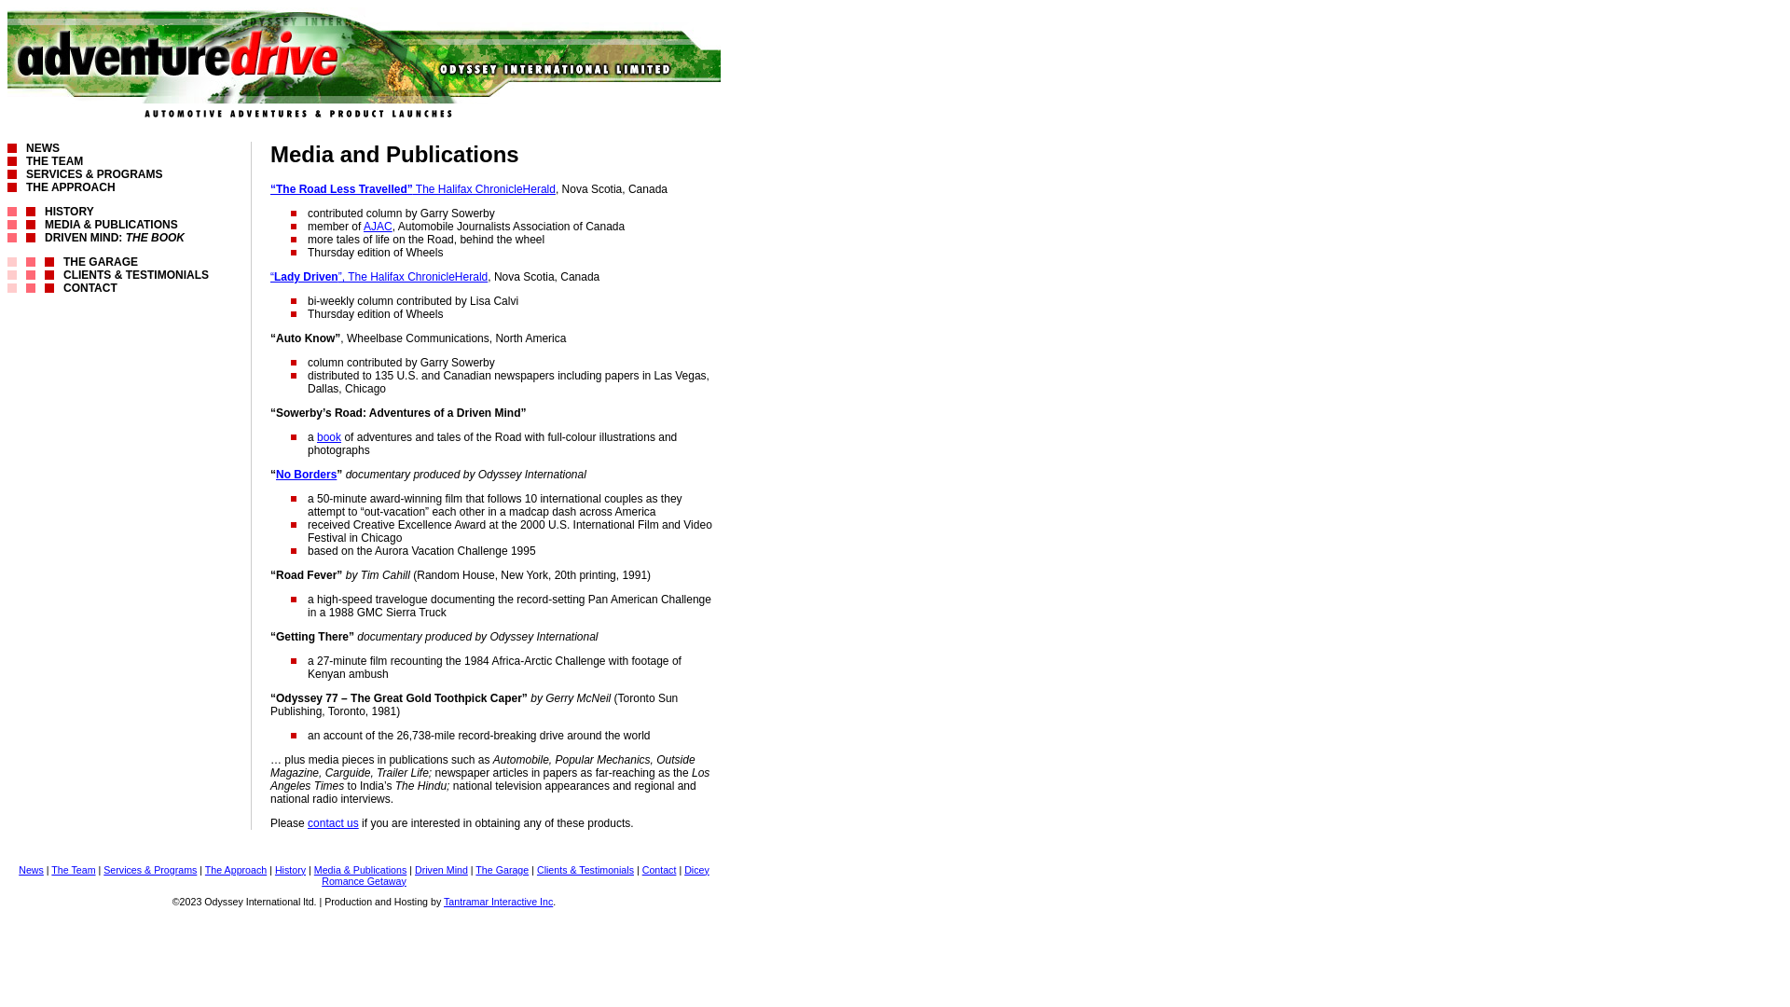 The image size is (1790, 1007). I want to click on No Borders, so click(306, 475).